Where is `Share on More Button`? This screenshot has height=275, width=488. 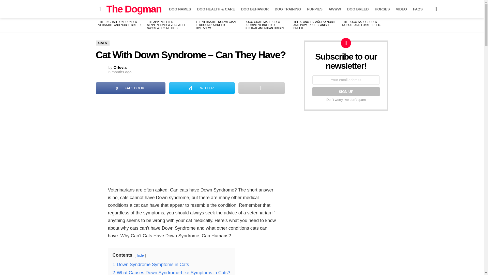 Share on More Button is located at coordinates (261, 88).